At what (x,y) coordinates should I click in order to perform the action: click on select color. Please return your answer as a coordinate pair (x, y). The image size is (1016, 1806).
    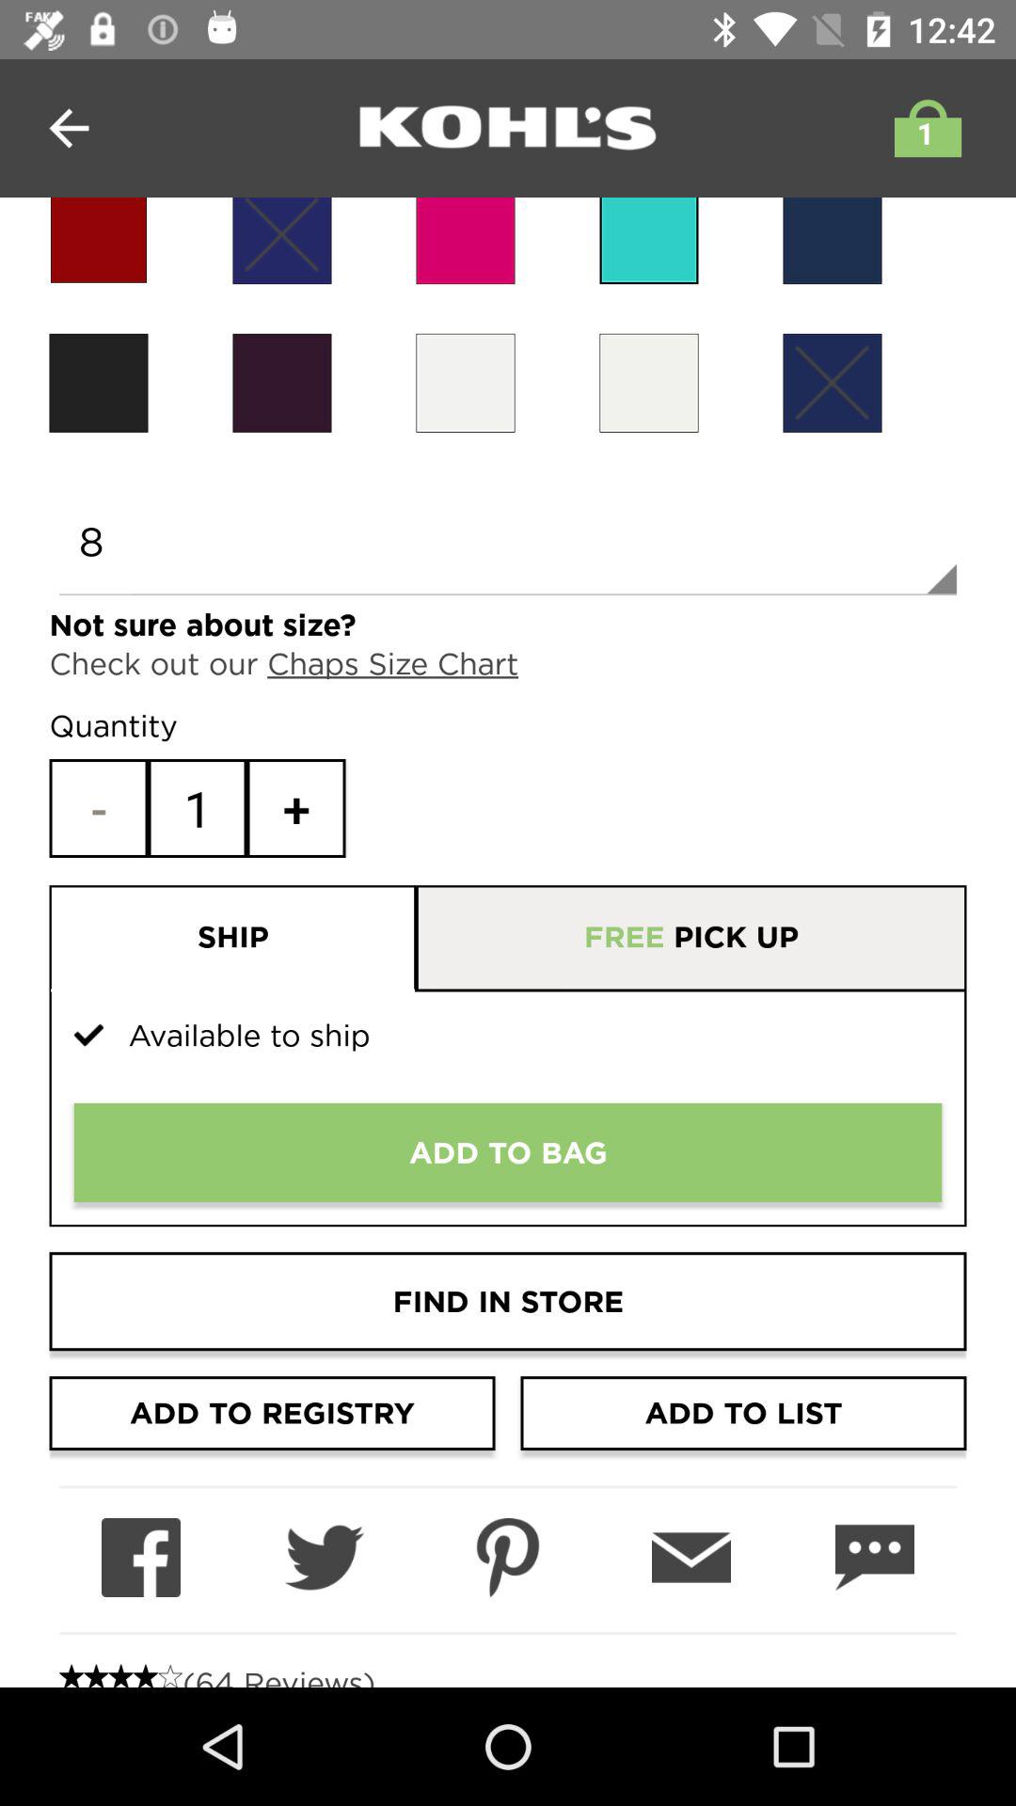
    Looking at the image, I should click on (649, 241).